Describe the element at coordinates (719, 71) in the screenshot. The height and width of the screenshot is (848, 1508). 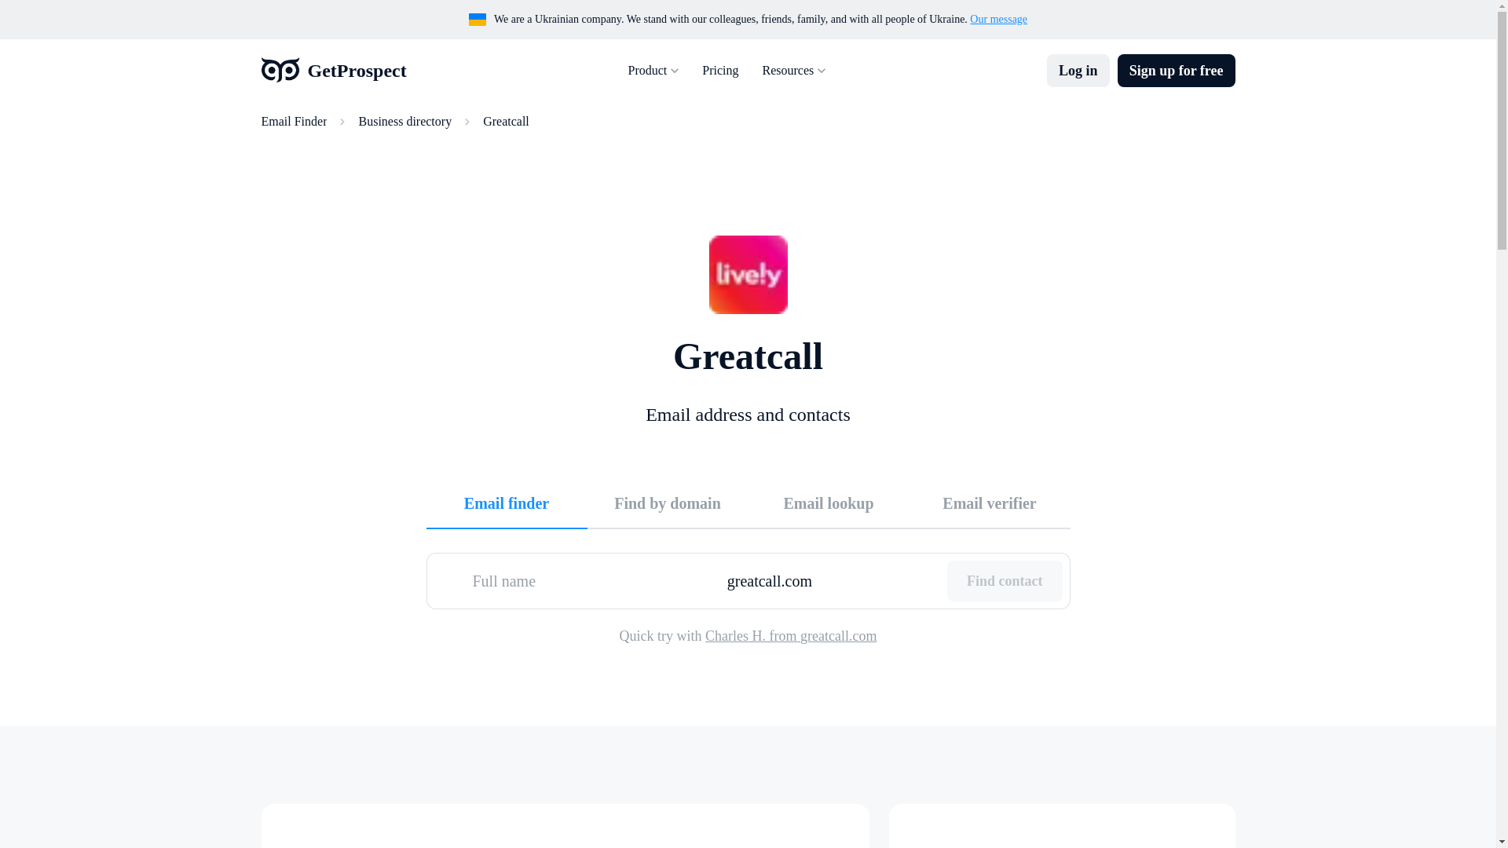
I see `Pricing` at that location.